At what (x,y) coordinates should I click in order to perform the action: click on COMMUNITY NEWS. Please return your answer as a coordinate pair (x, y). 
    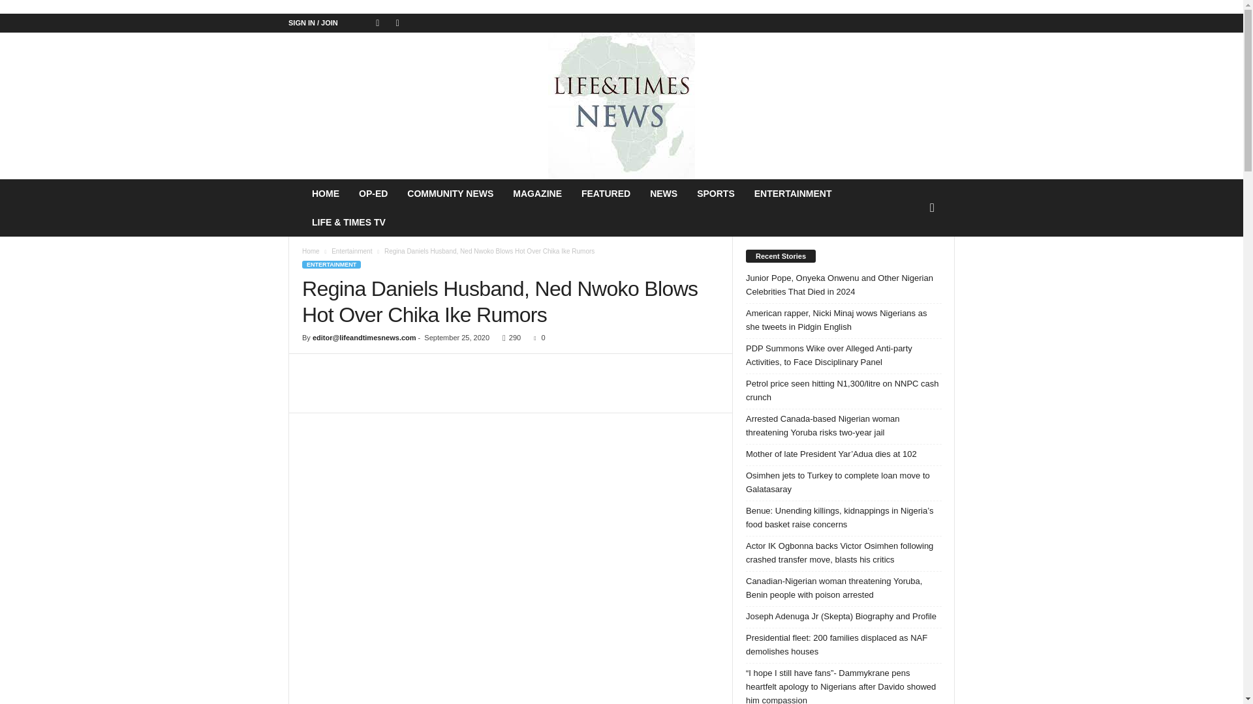
    Looking at the image, I should click on (450, 193).